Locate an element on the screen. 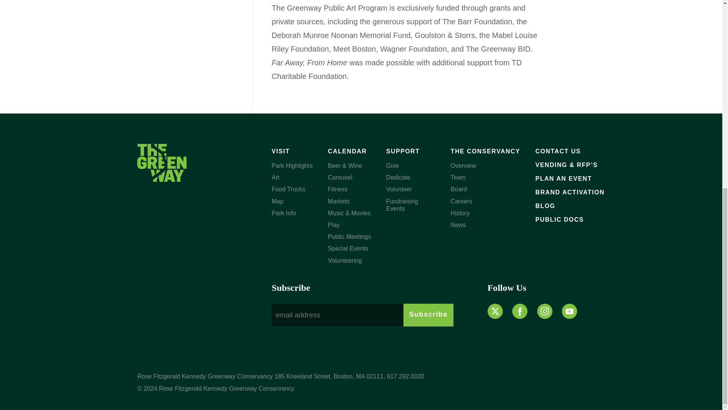 This screenshot has width=728, height=410. Youtube is located at coordinates (570, 311).